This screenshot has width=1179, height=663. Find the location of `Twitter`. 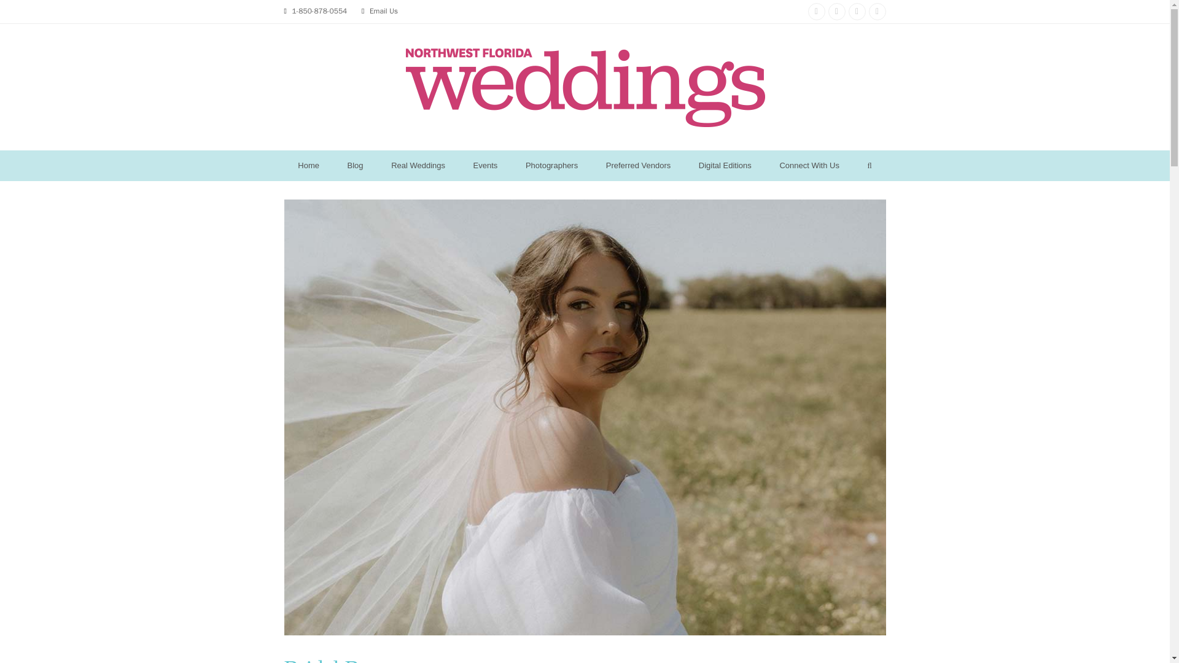

Twitter is located at coordinates (876, 12).